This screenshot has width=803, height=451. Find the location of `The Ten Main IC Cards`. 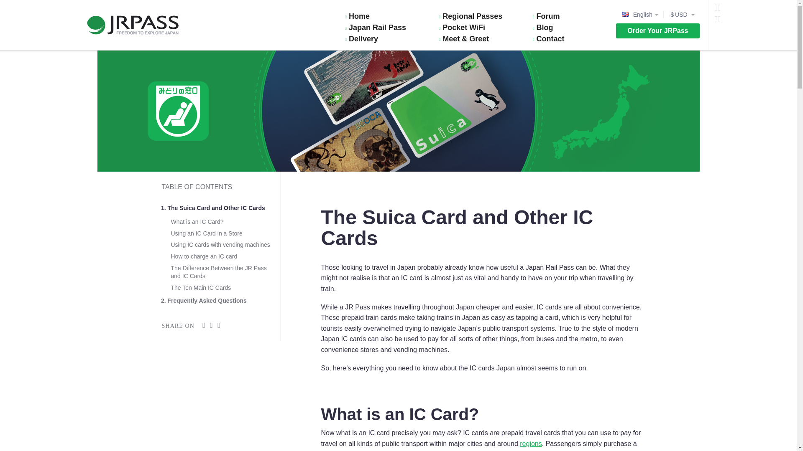

The Ten Main IC Cards is located at coordinates (201, 287).